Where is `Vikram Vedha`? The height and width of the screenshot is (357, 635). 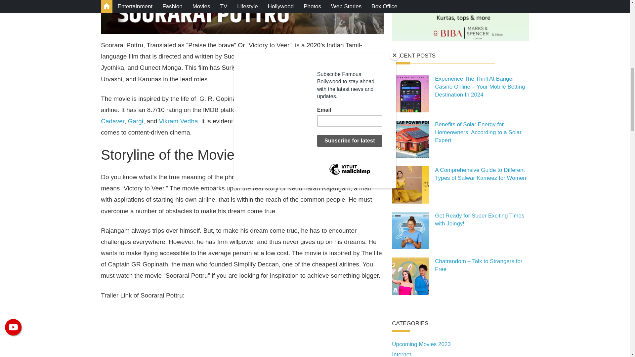
Vikram Vedha is located at coordinates (179, 121).